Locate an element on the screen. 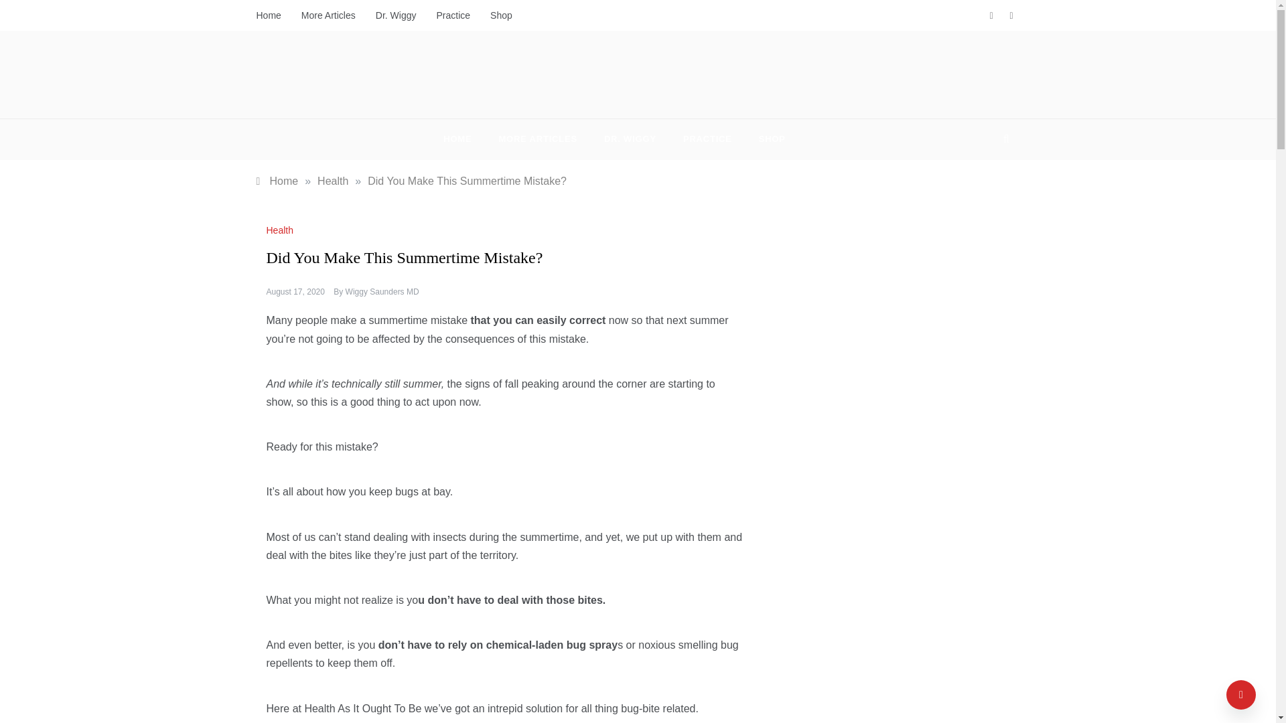 Image resolution: width=1286 pixels, height=723 pixels. Home is located at coordinates (277, 181).